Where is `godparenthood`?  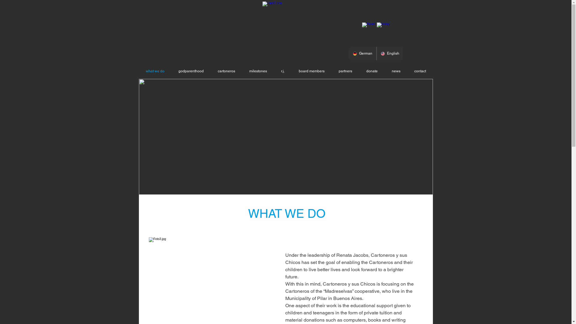
godparenthood is located at coordinates (191, 71).